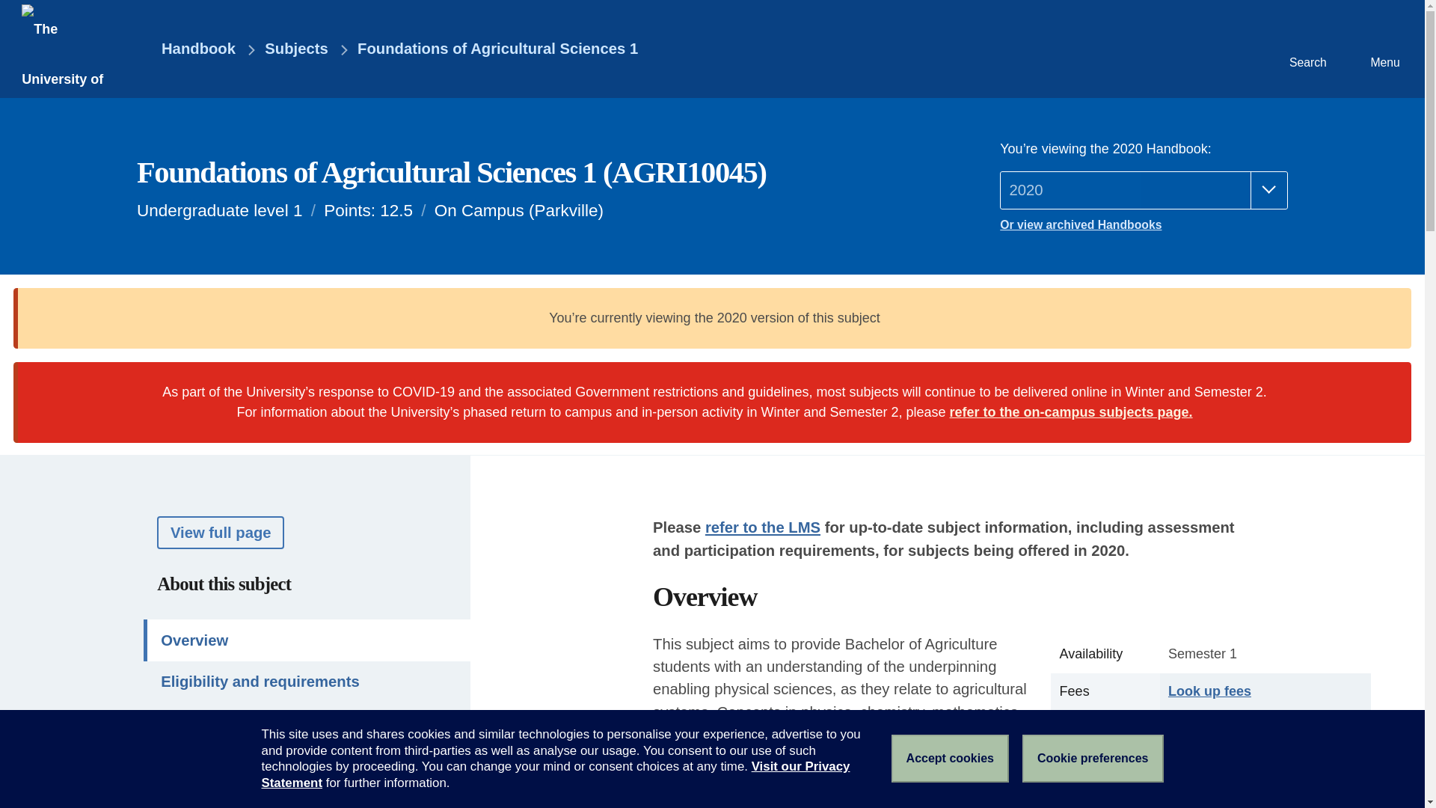 Image resolution: width=1436 pixels, height=808 pixels. I want to click on Overview, so click(307, 640).